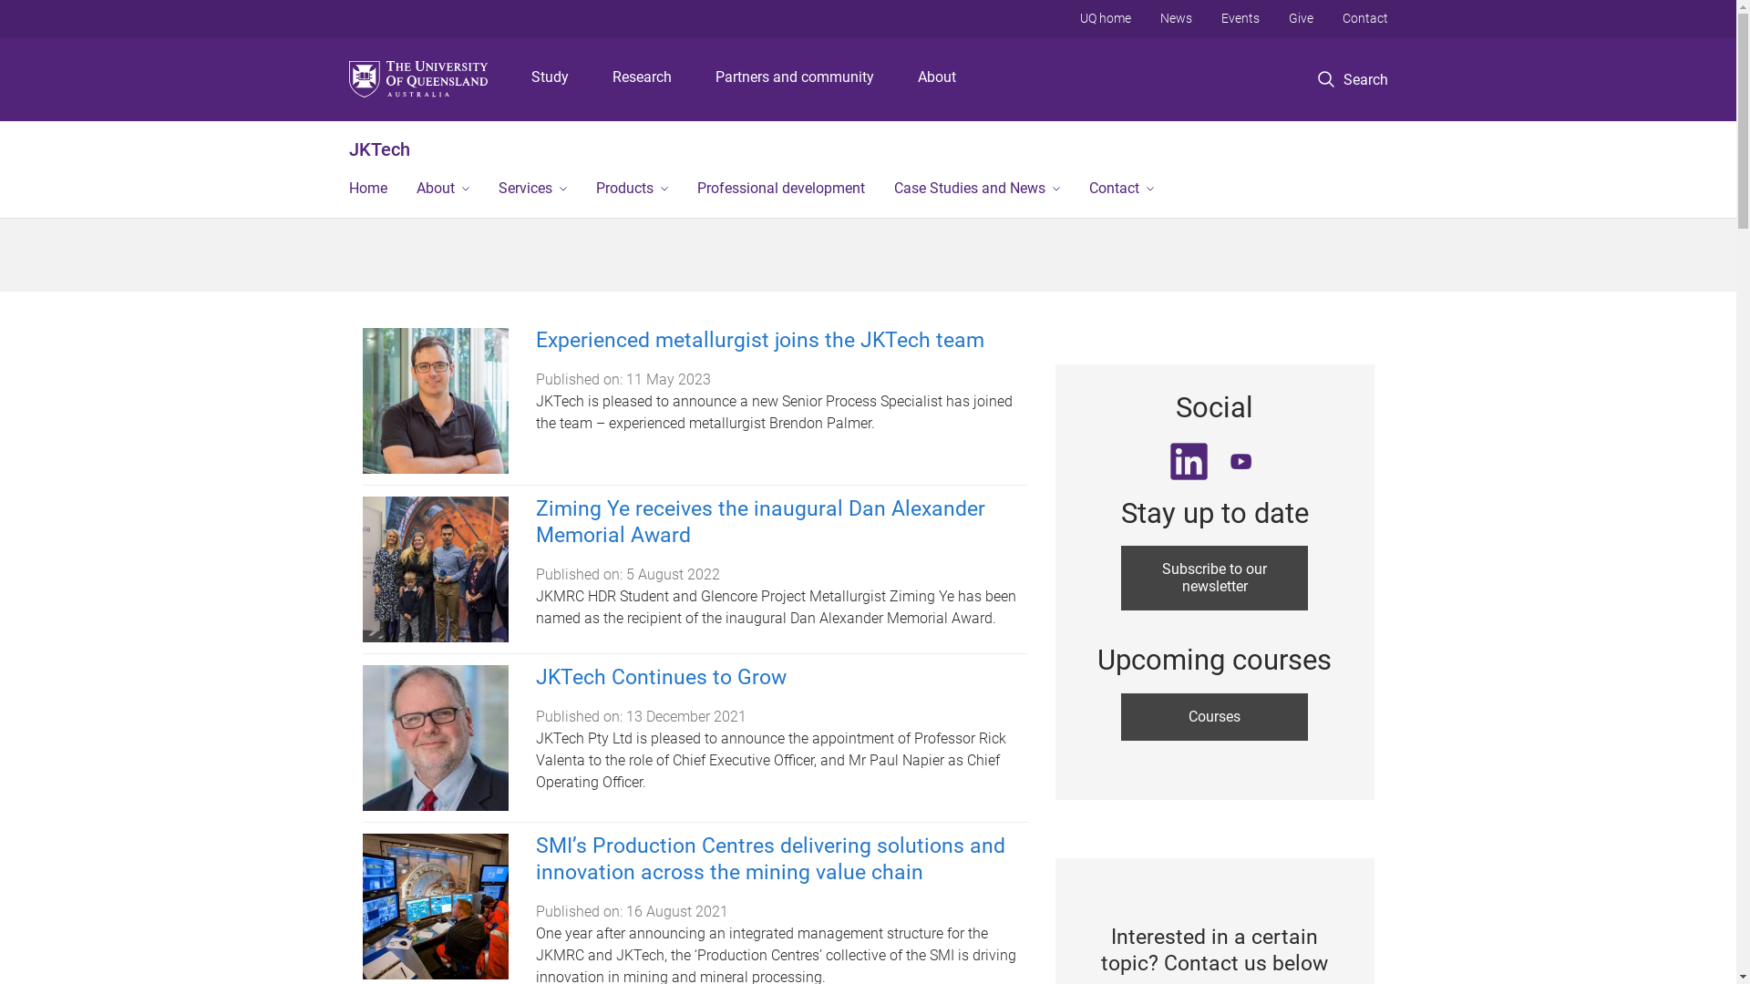  I want to click on Services, so click(532, 190).